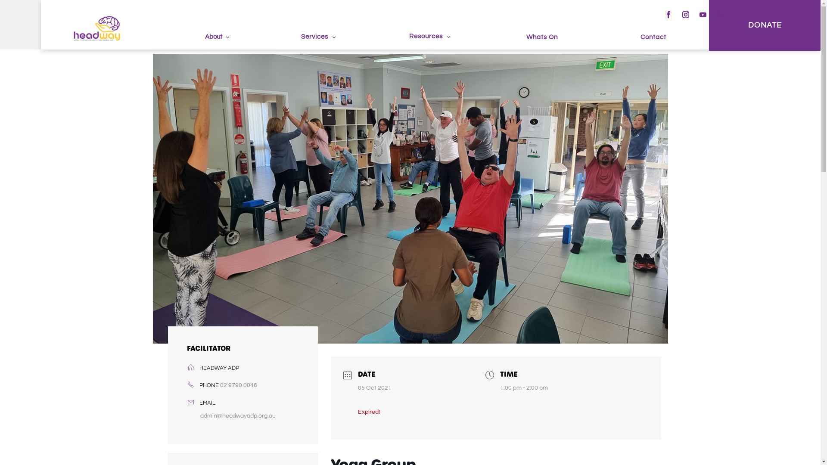 Image resolution: width=827 pixels, height=465 pixels. I want to click on admin@headwayadp.org.au, so click(243, 416).